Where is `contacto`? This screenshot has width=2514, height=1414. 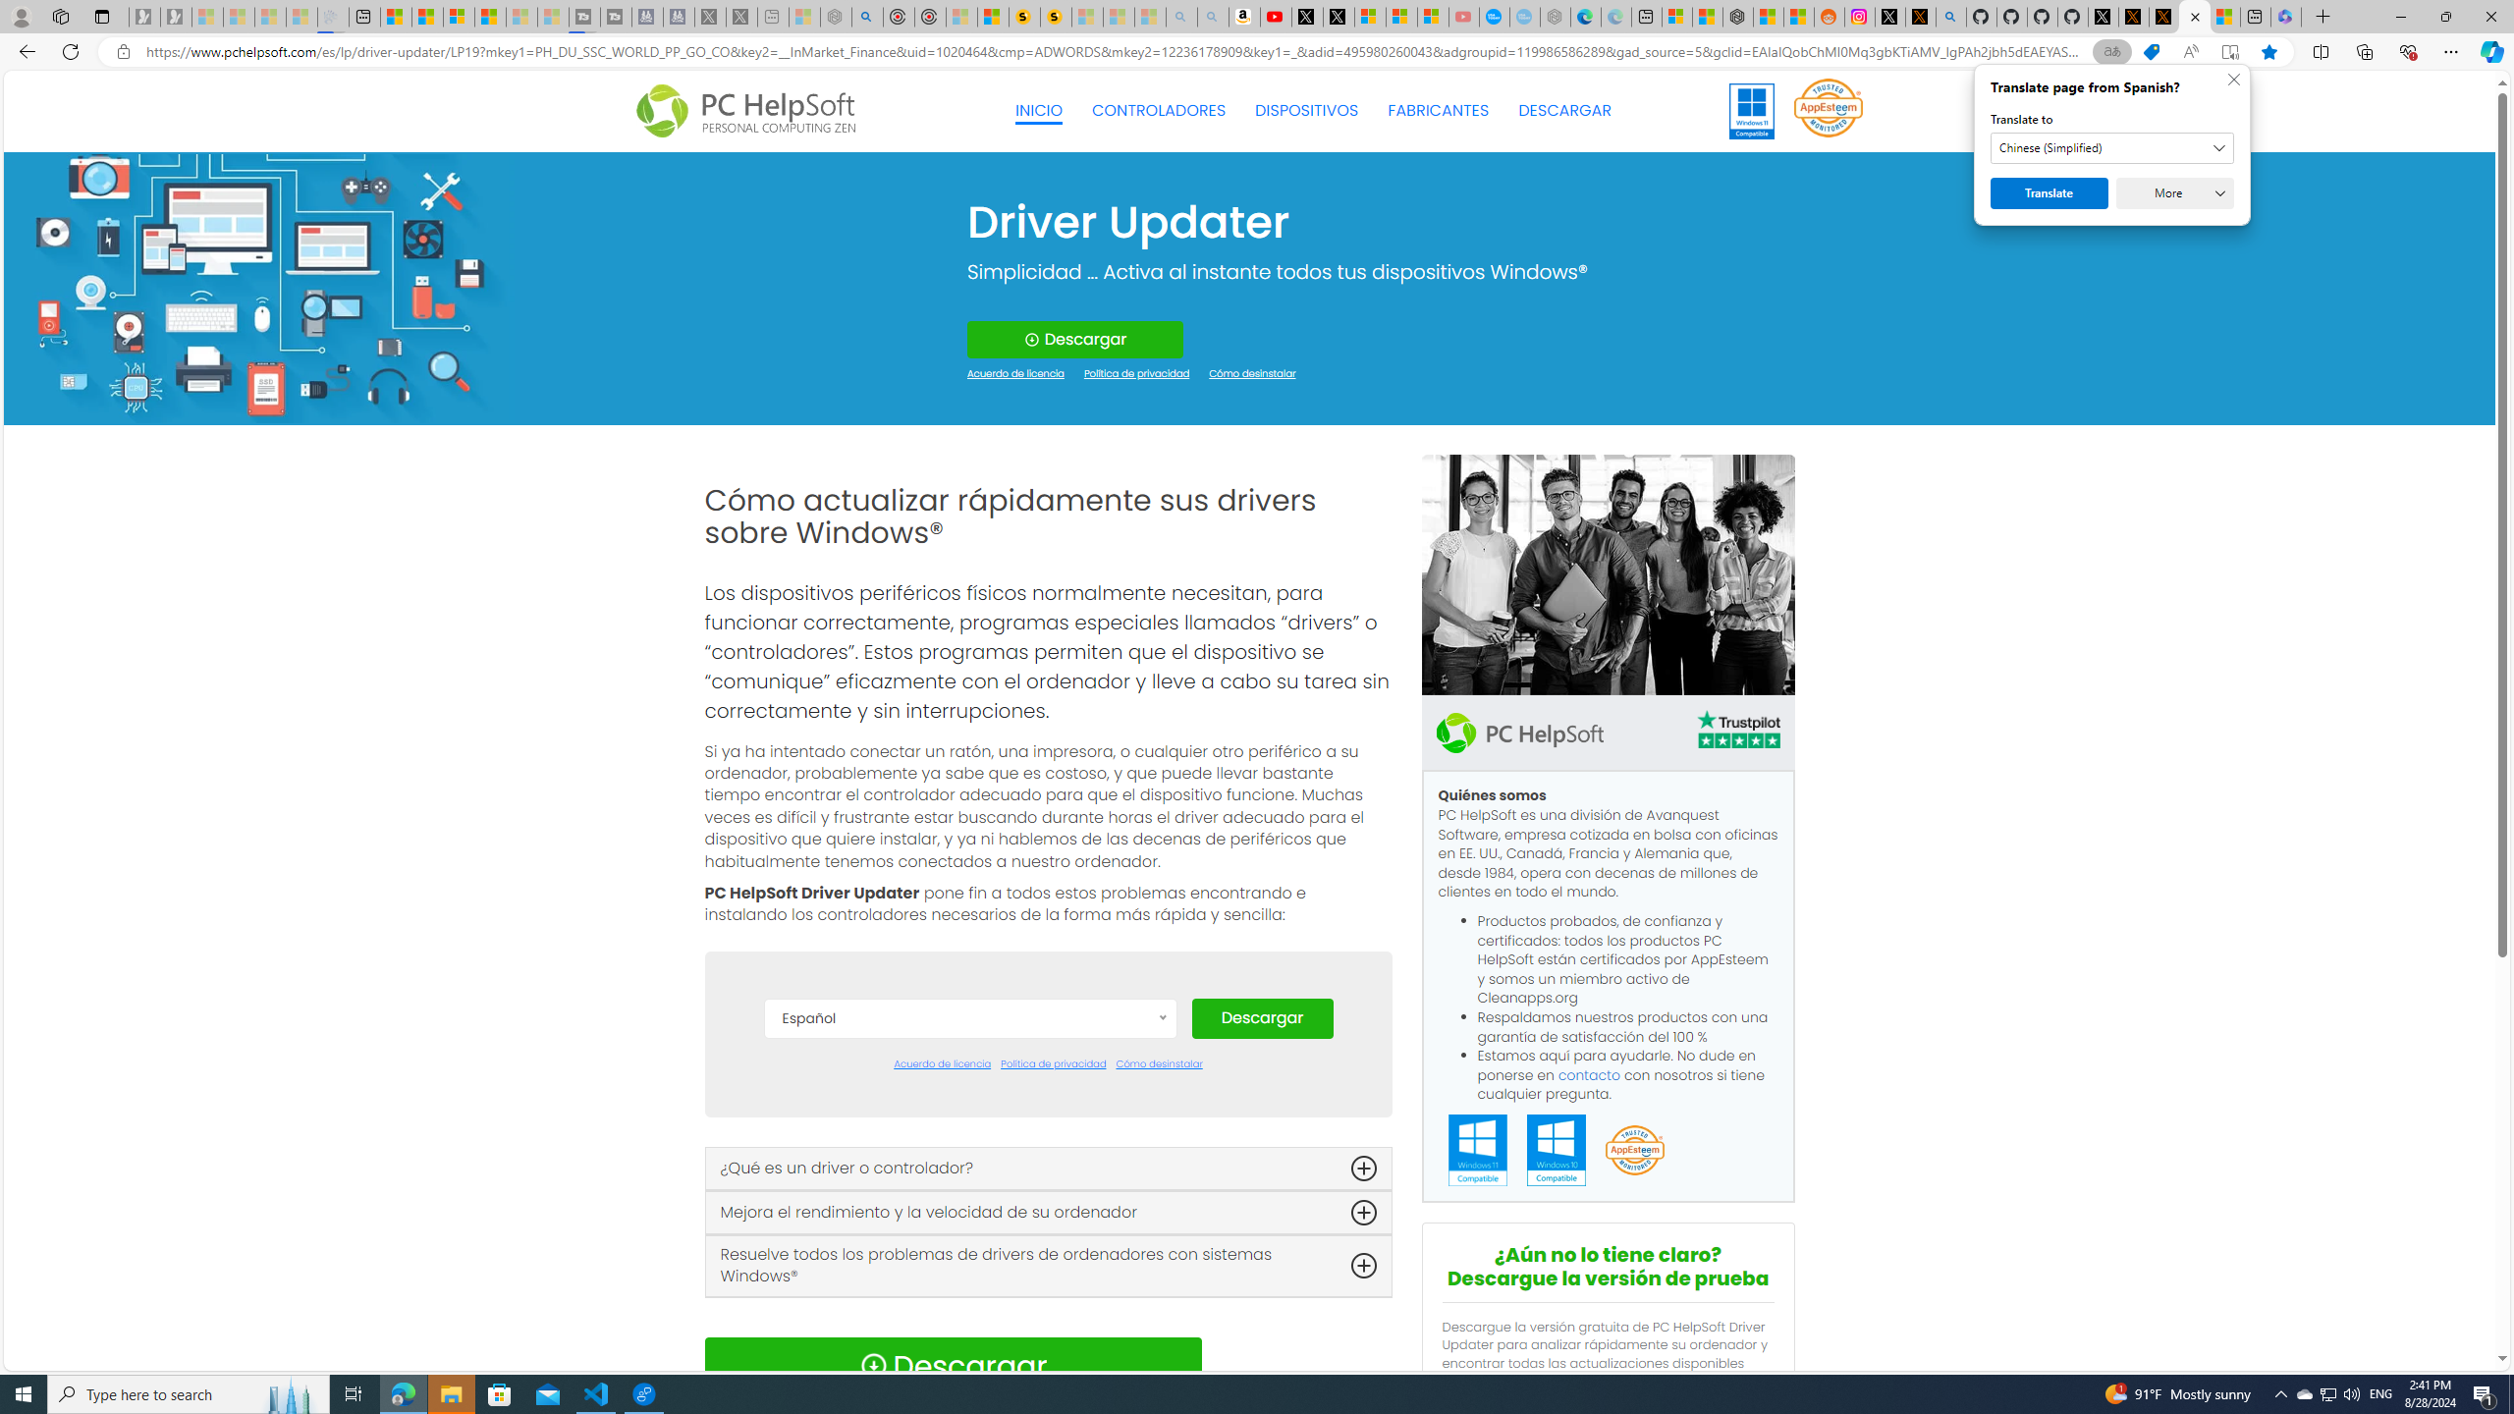 contacto is located at coordinates (1590, 1074).